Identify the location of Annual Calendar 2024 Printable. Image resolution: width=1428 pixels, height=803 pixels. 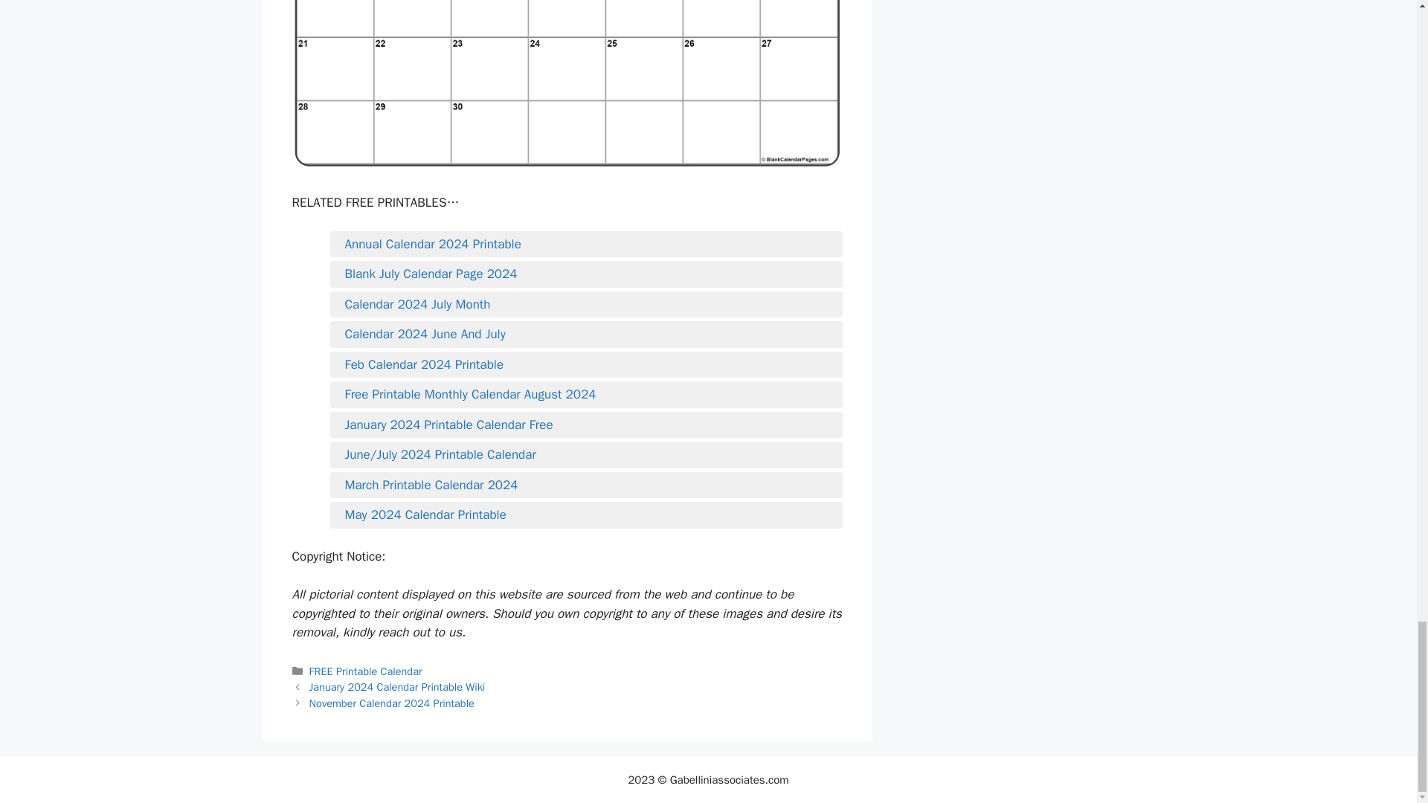
(586, 245).